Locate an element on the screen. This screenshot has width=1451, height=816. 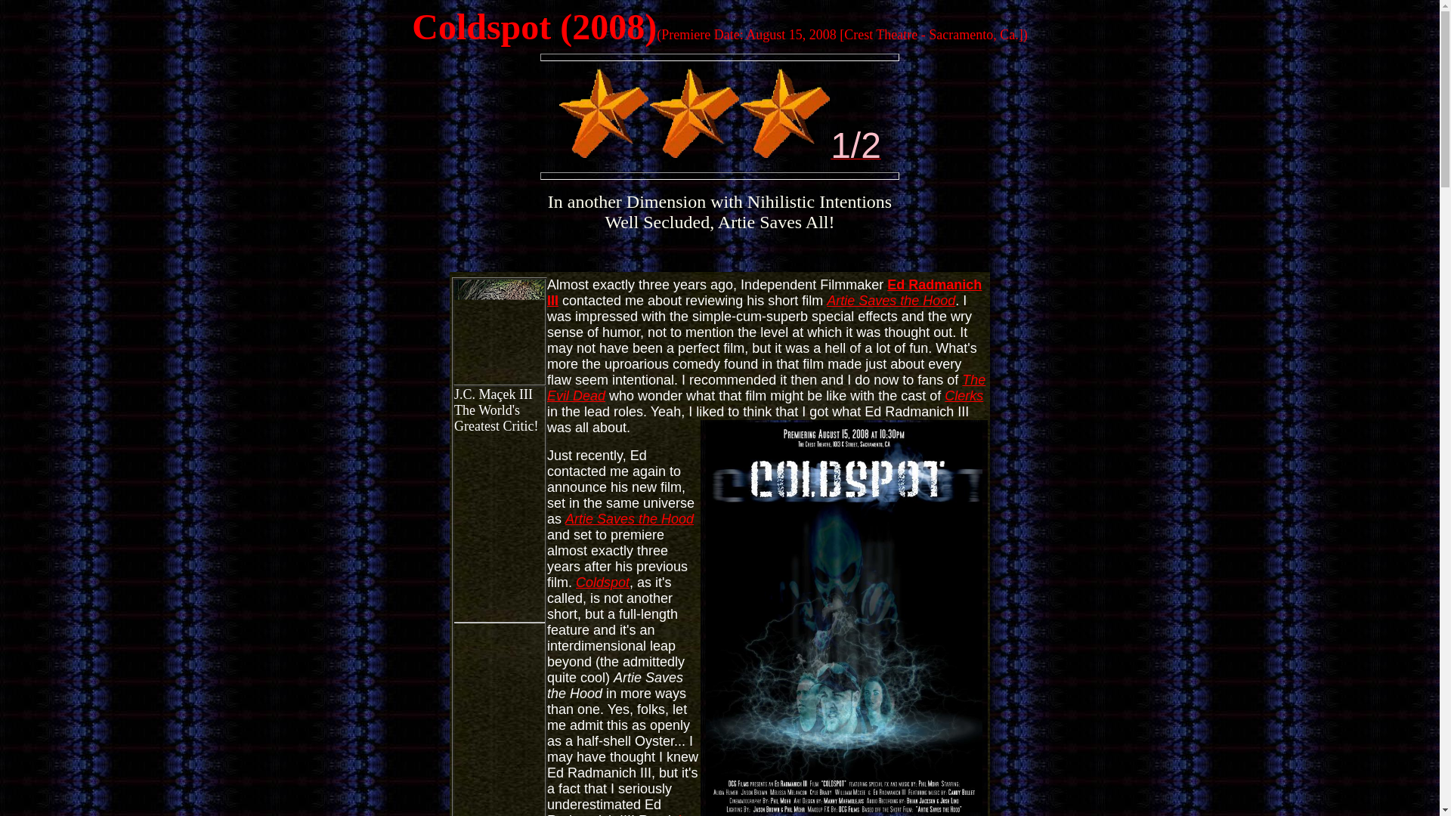
Artie Saves the Hood is located at coordinates (890, 301).